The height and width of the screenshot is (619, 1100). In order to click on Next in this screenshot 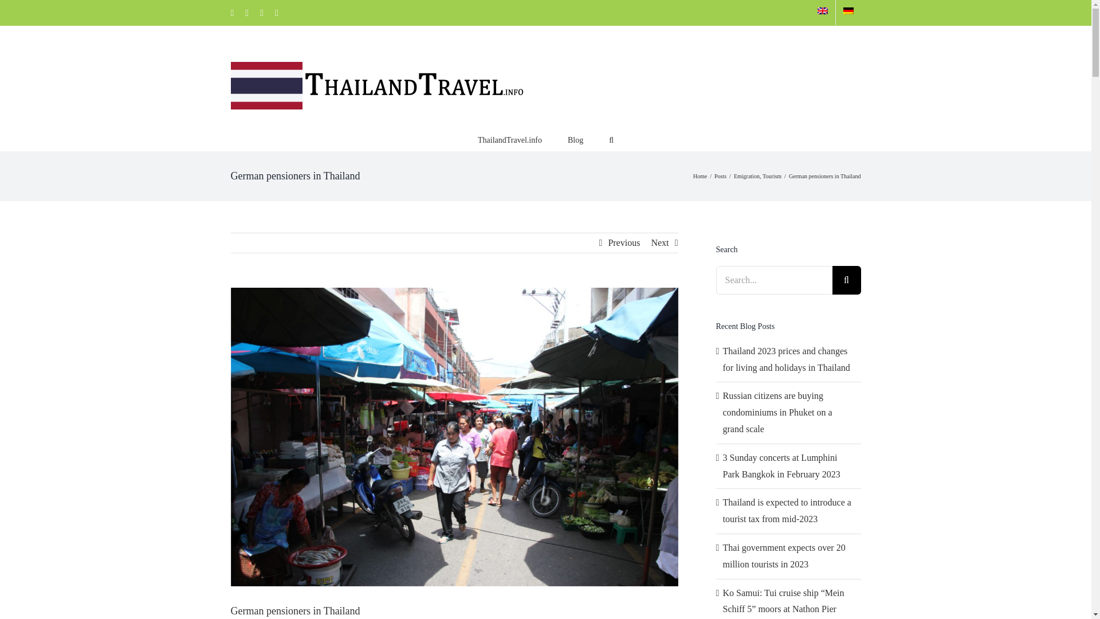, I will do `click(660, 243)`.